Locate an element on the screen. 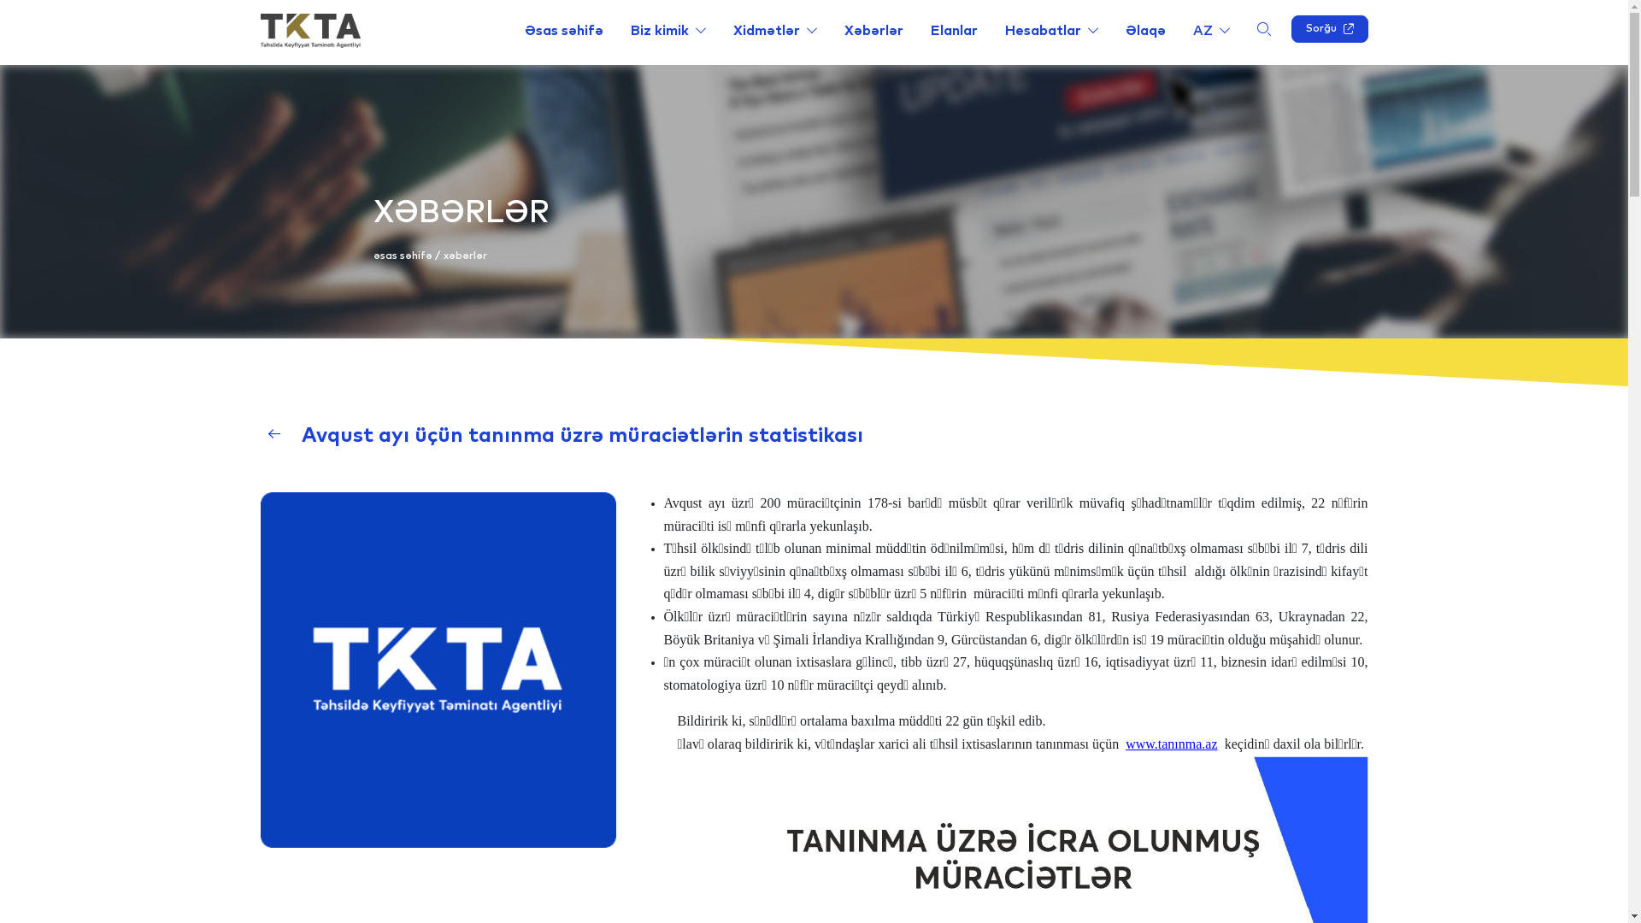 This screenshot has height=923, width=1641. Hesabatlar is located at coordinates (1051, 31).